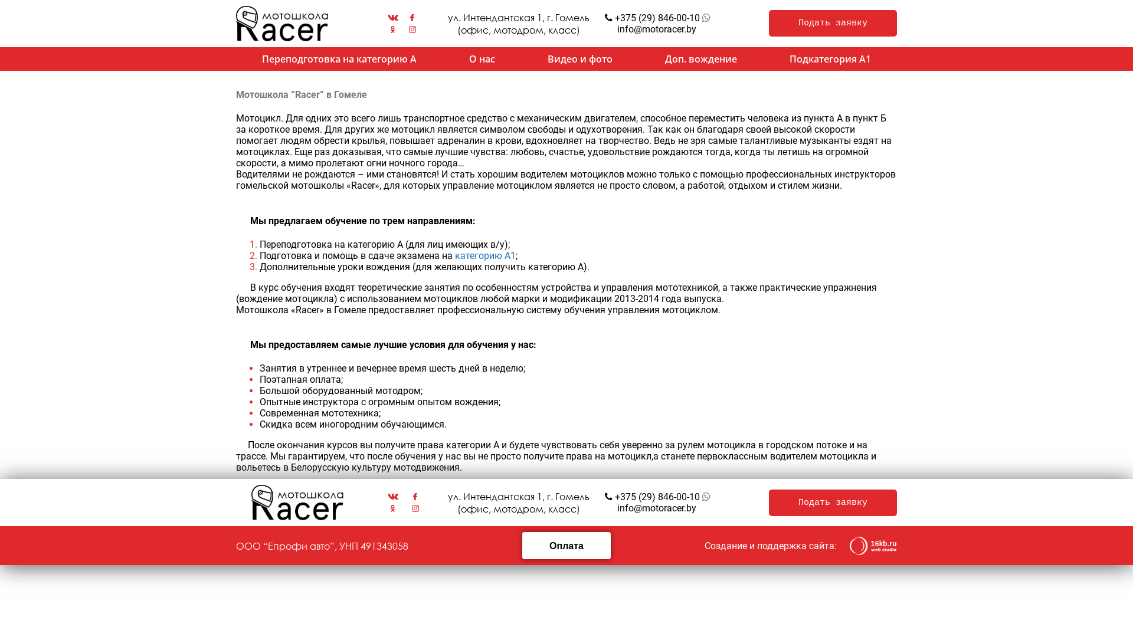  What do you see at coordinates (656, 18) in the screenshot?
I see `+375 (29) 846-00-10` at bounding box center [656, 18].